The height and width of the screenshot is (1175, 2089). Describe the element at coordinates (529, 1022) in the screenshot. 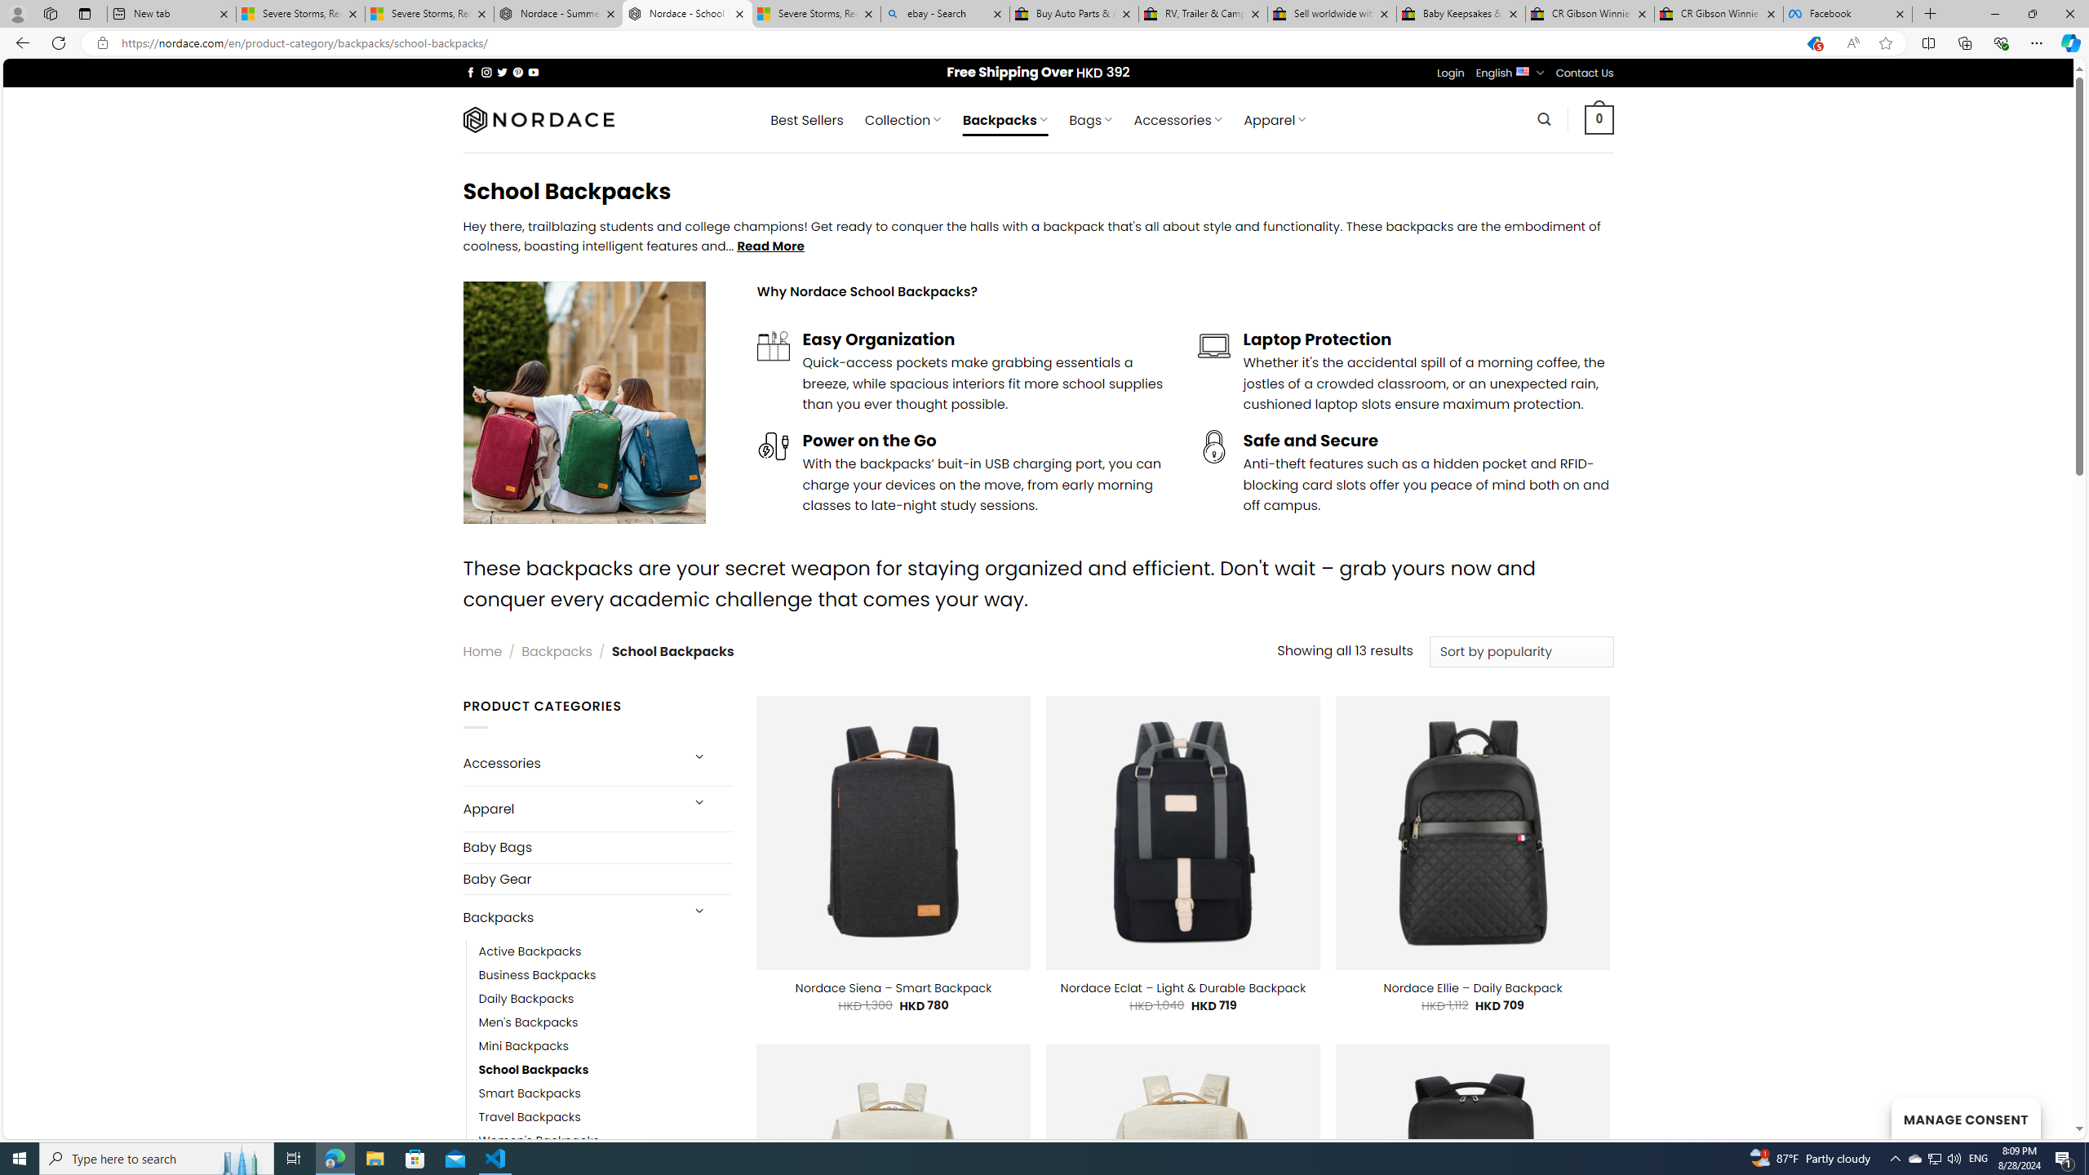

I see `Men's Backpacks` at that location.